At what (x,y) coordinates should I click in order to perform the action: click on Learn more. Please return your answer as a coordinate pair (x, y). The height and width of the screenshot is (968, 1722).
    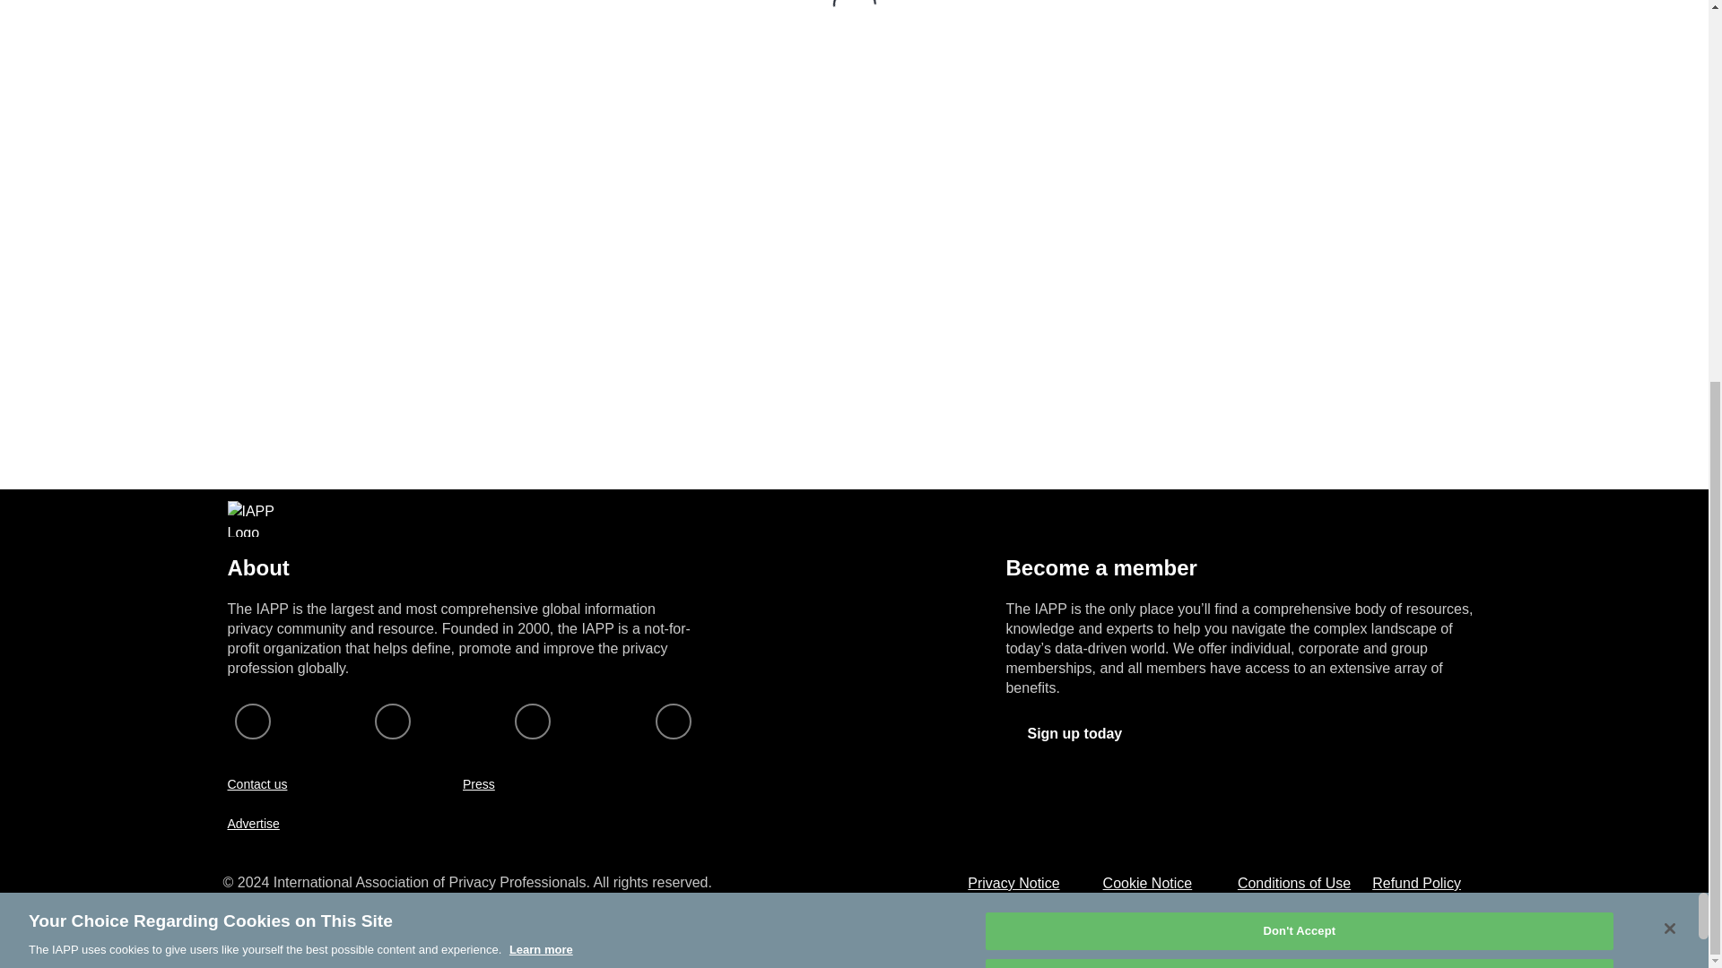
    Looking at the image, I should click on (542, 326).